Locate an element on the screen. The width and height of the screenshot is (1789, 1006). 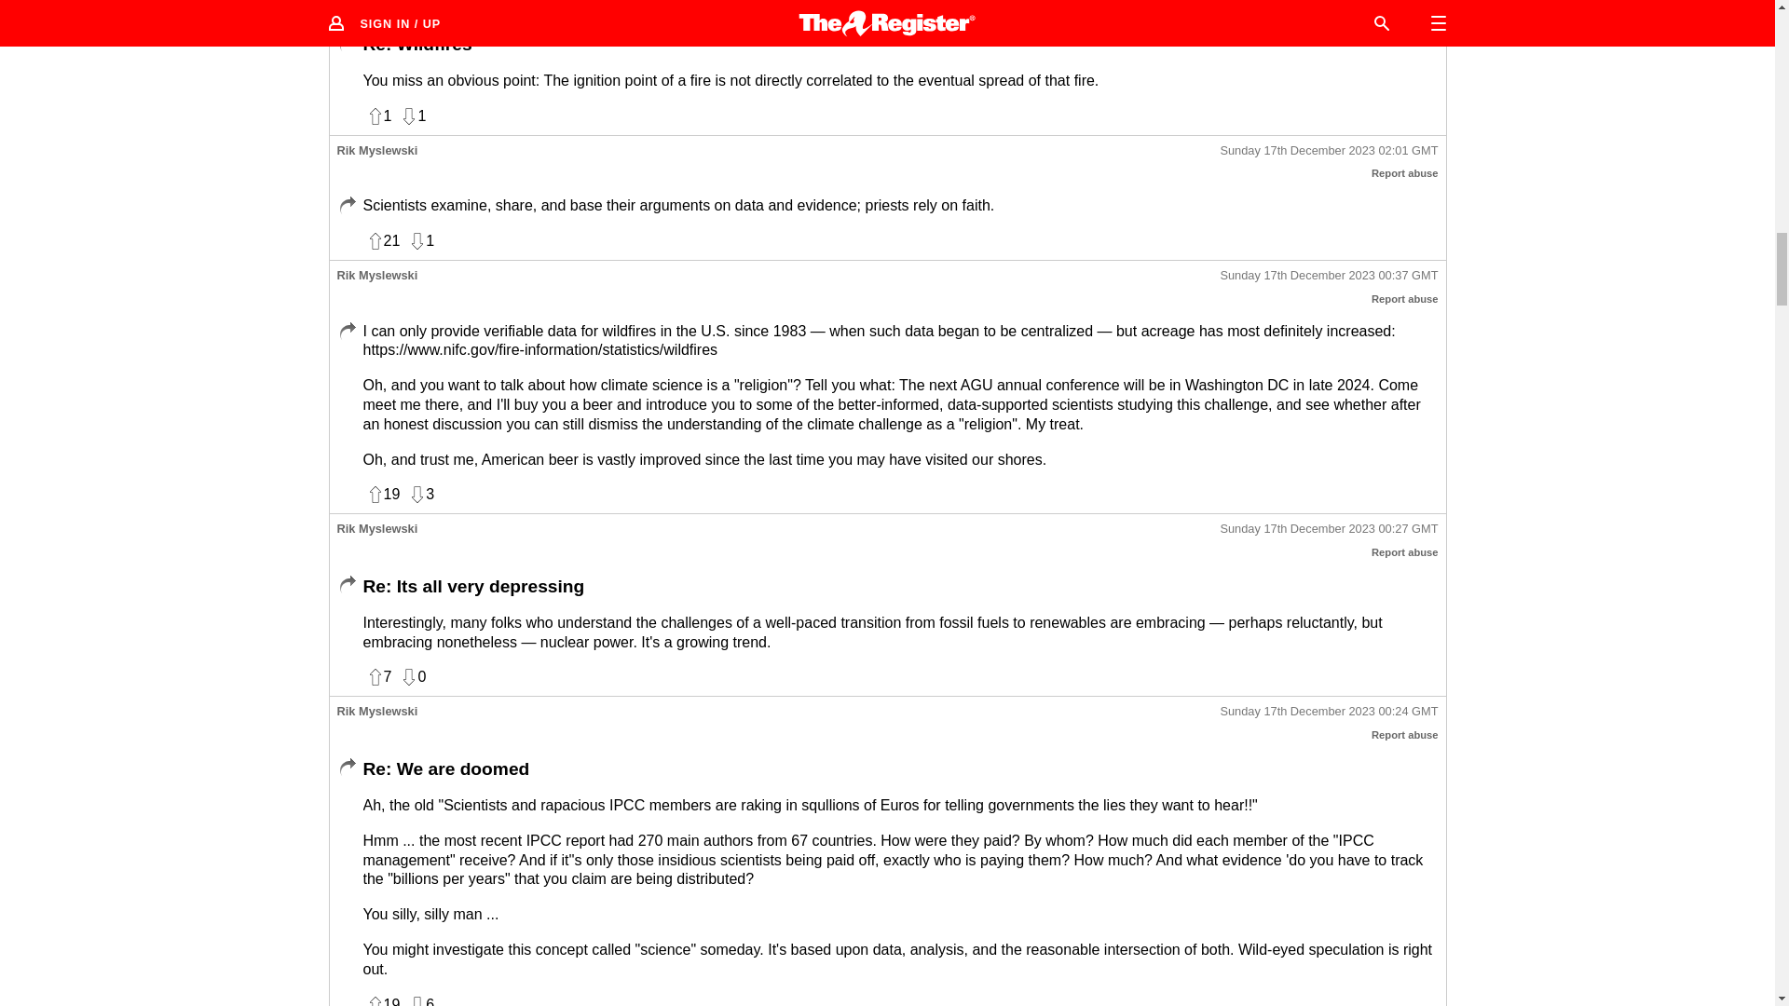
Report abuse is located at coordinates (1405, 173).